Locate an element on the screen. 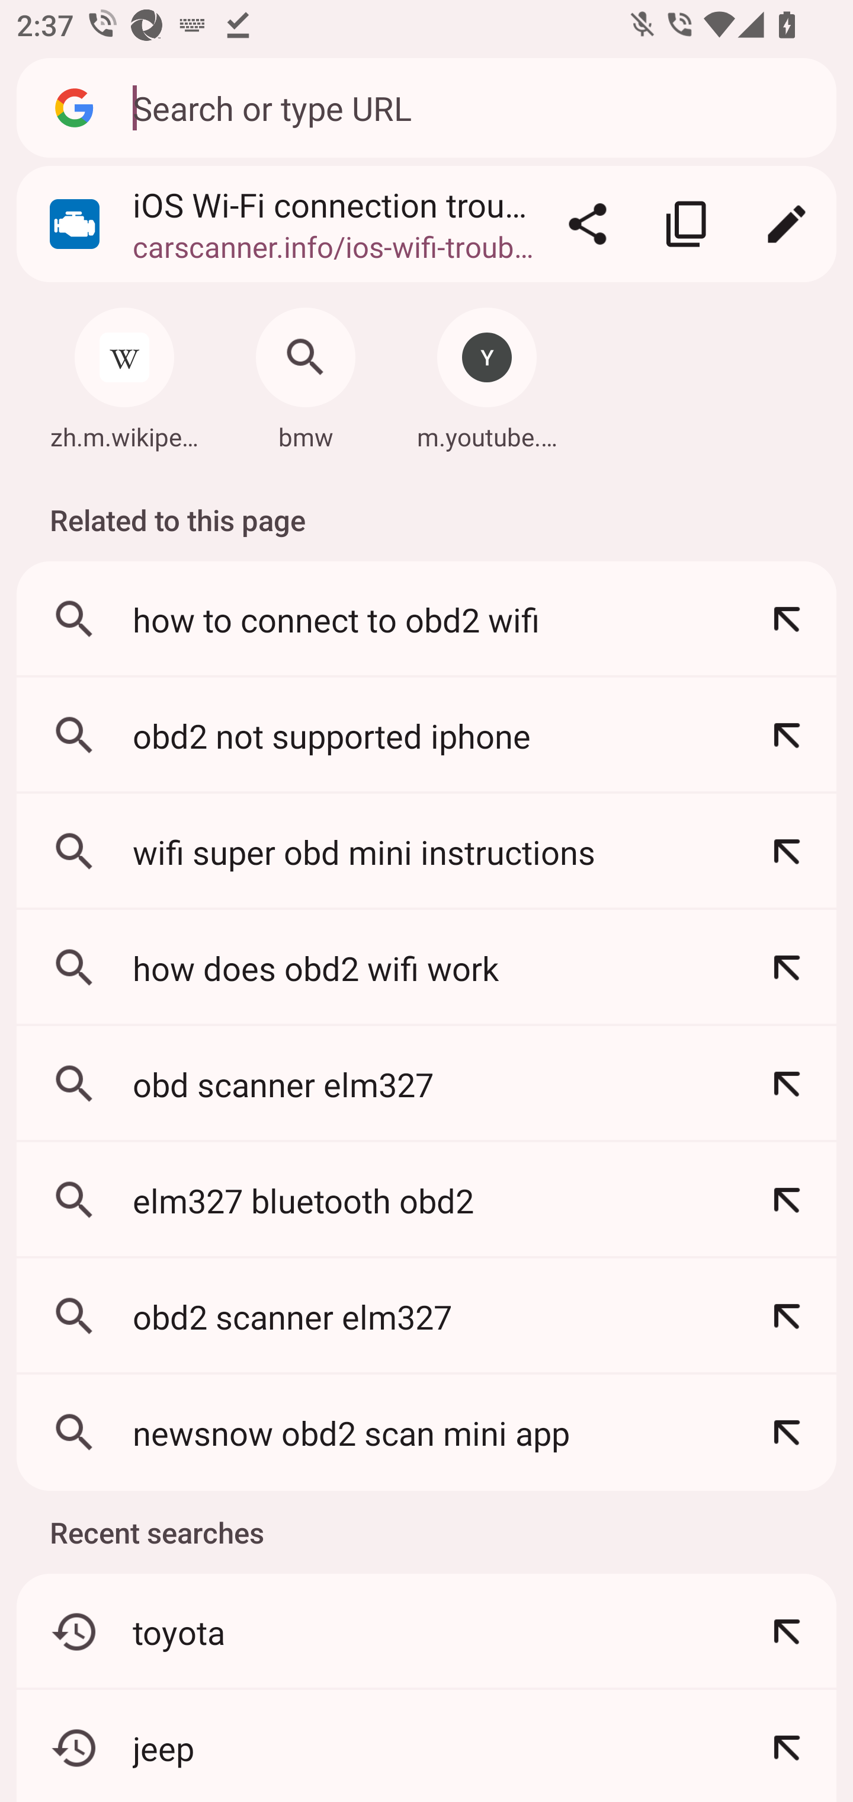 The image size is (853, 1802). Search or type URL is located at coordinates (472, 107).